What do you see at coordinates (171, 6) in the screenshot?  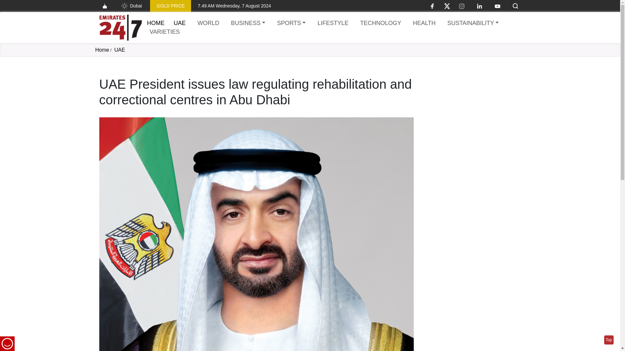 I see `GOLD PRICE` at bounding box center [171, 6].